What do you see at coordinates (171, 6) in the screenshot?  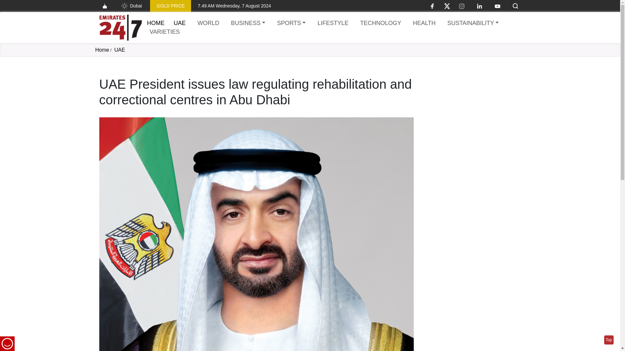 I see `GOLD PRICE` at bounding box center [171, 6].